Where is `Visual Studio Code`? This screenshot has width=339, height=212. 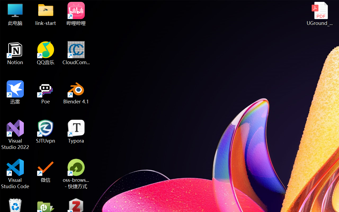 Visual Studio Code is located at coordinates (15, 174).